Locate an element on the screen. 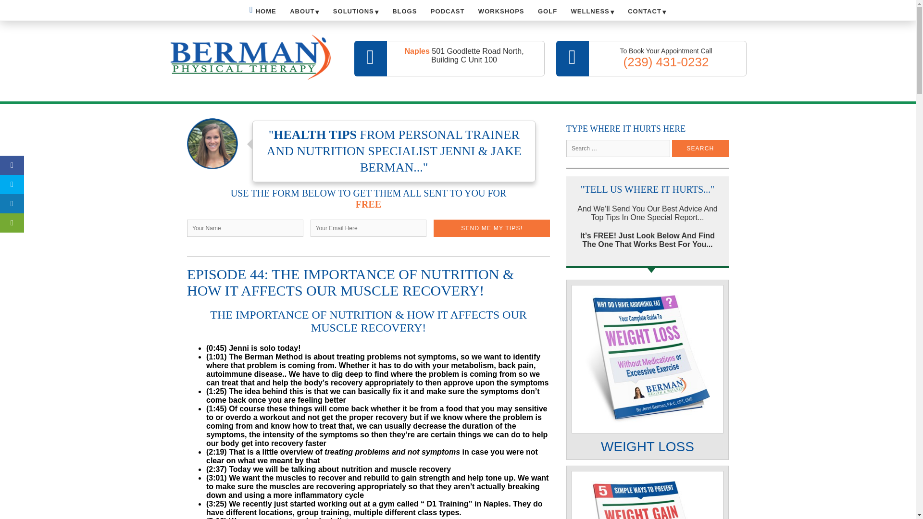 The width and height of the screenshot is (923, 519). Send Me My Tips! is located at coordinates (492, 228).